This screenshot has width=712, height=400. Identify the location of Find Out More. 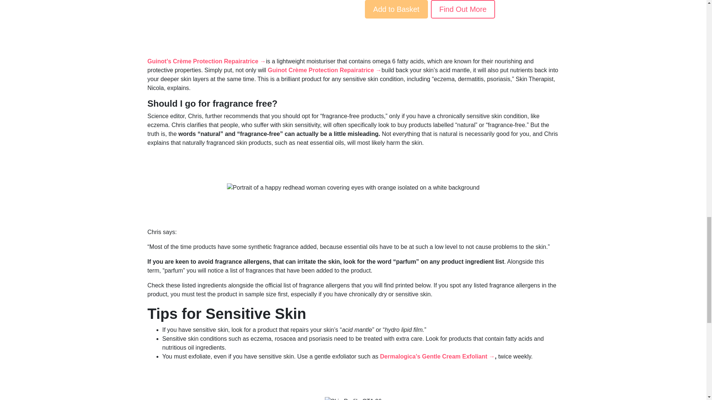
(463, 9).